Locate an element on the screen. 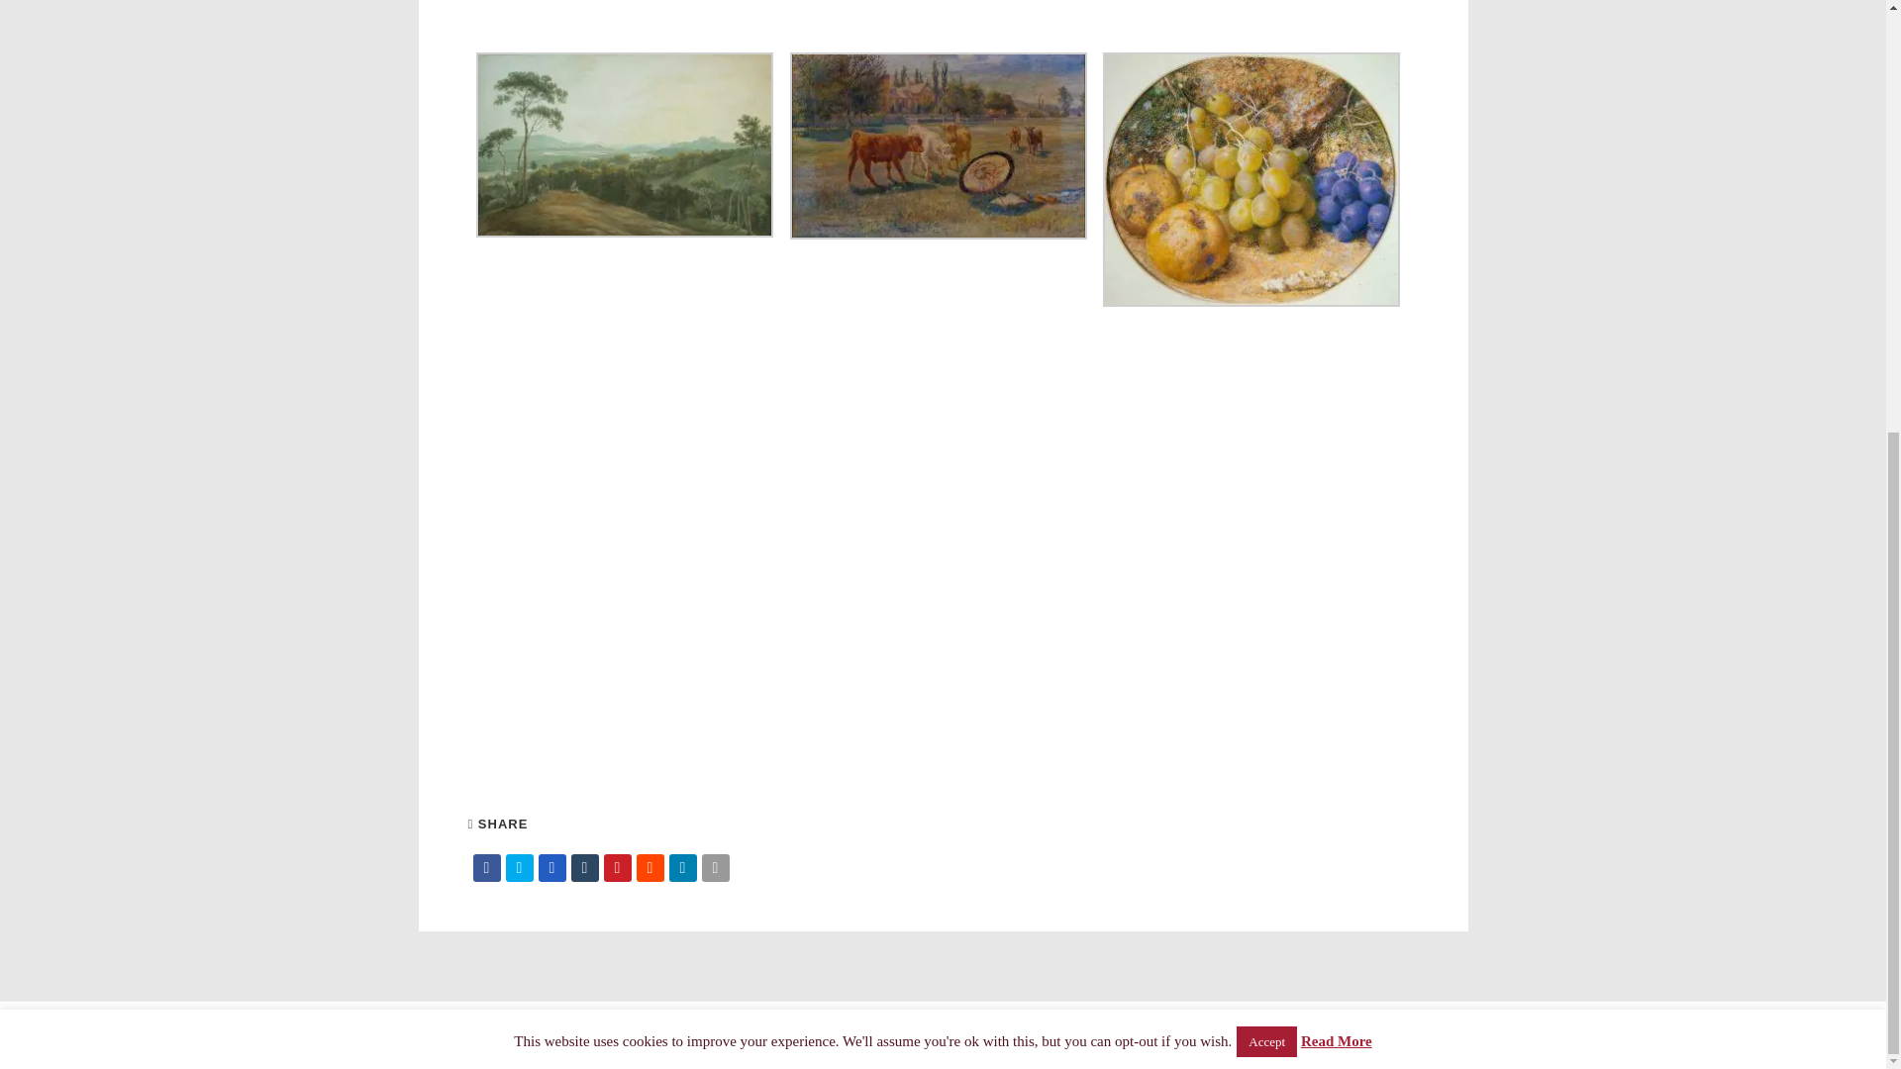 The height and width of the screenshot is (1069, 1901). Pin it is located at coordinates (618, 867).